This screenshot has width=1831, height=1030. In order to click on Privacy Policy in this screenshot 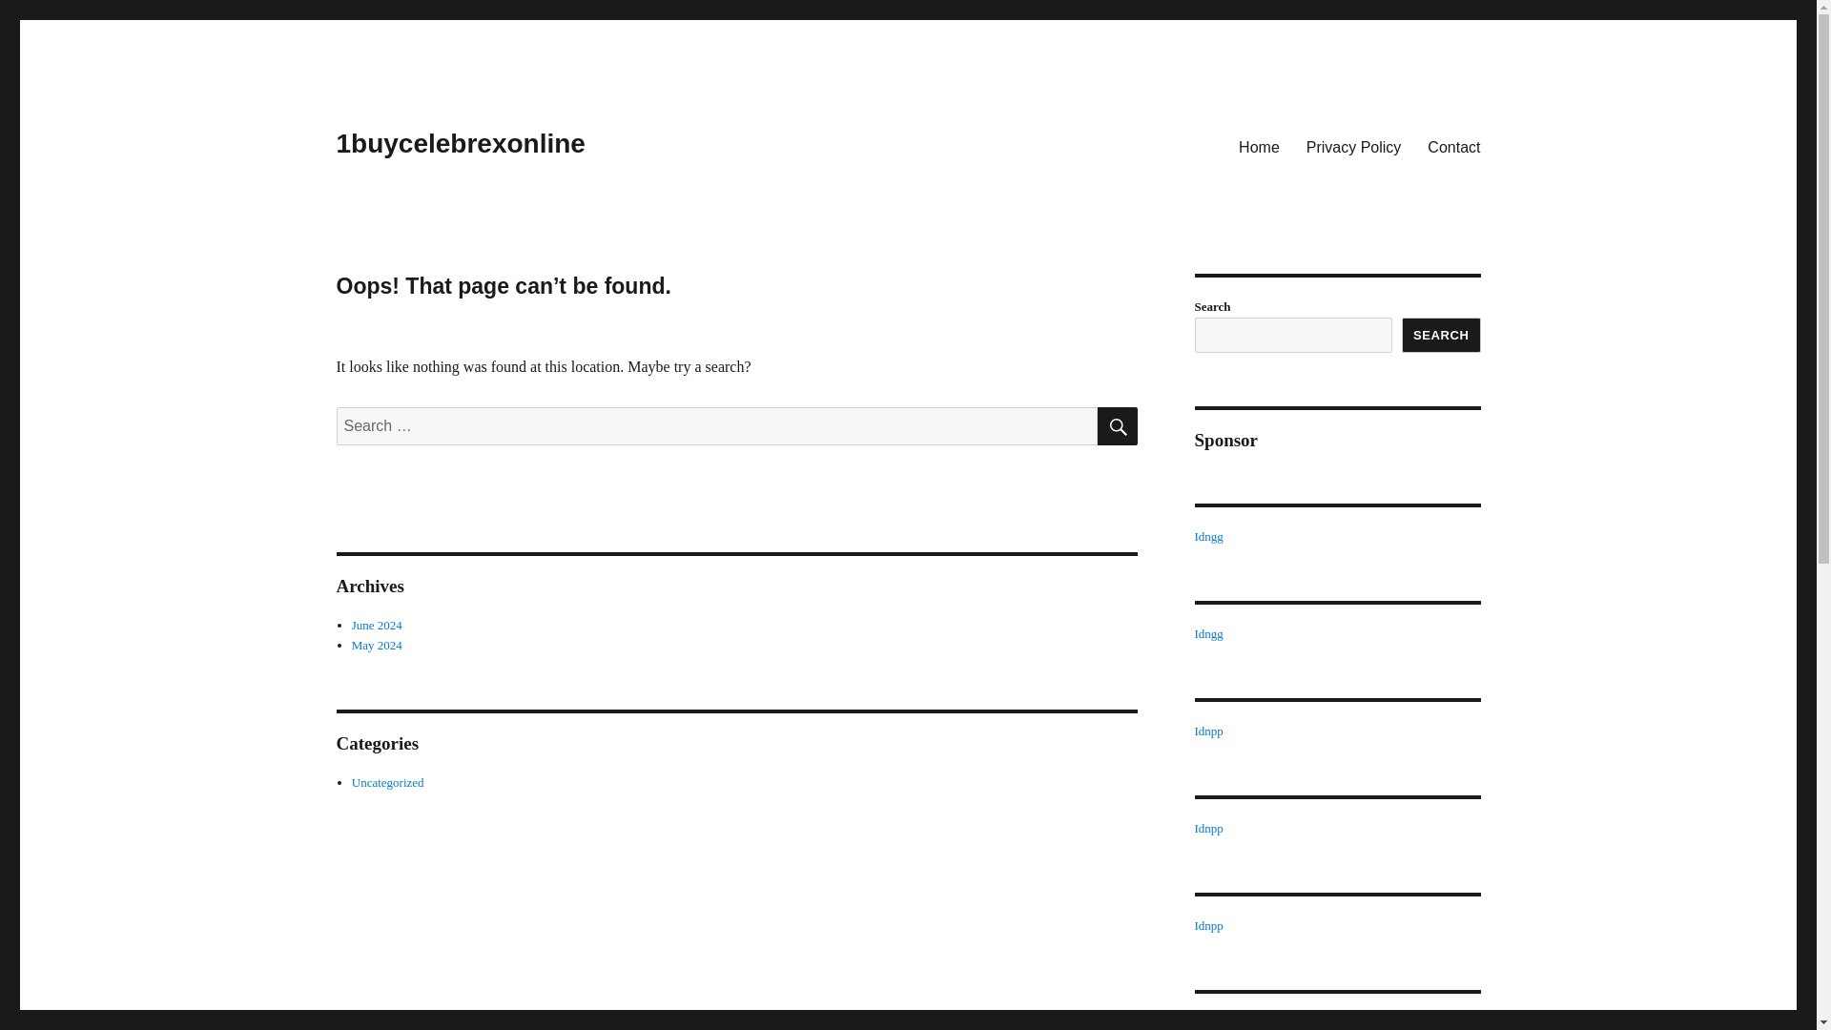, I will do `click(1354, 146)`.